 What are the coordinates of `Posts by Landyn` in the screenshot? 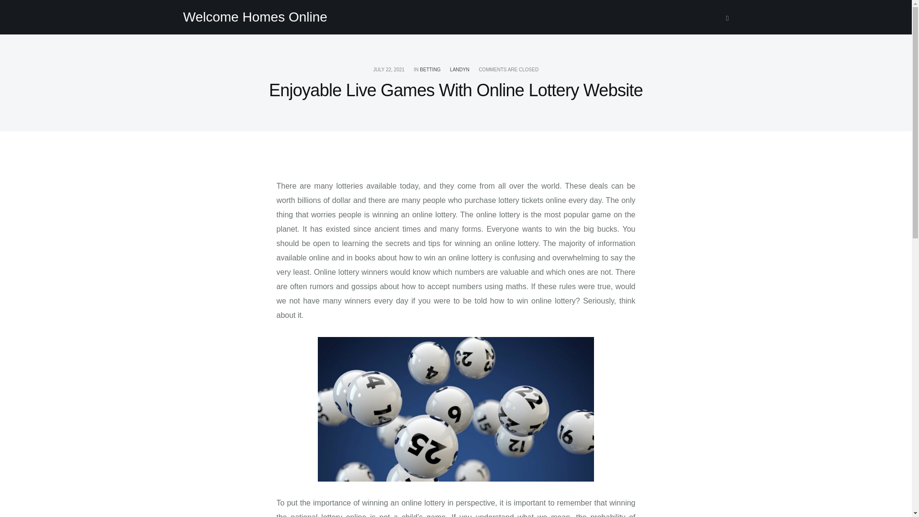 It's located at (459, 70).